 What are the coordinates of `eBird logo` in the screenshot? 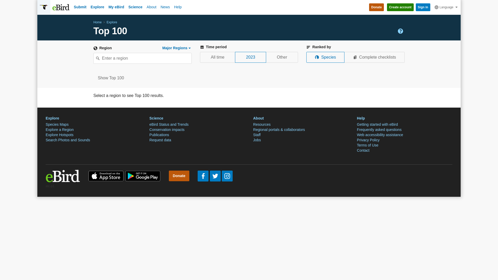 It's located at (63, 176).